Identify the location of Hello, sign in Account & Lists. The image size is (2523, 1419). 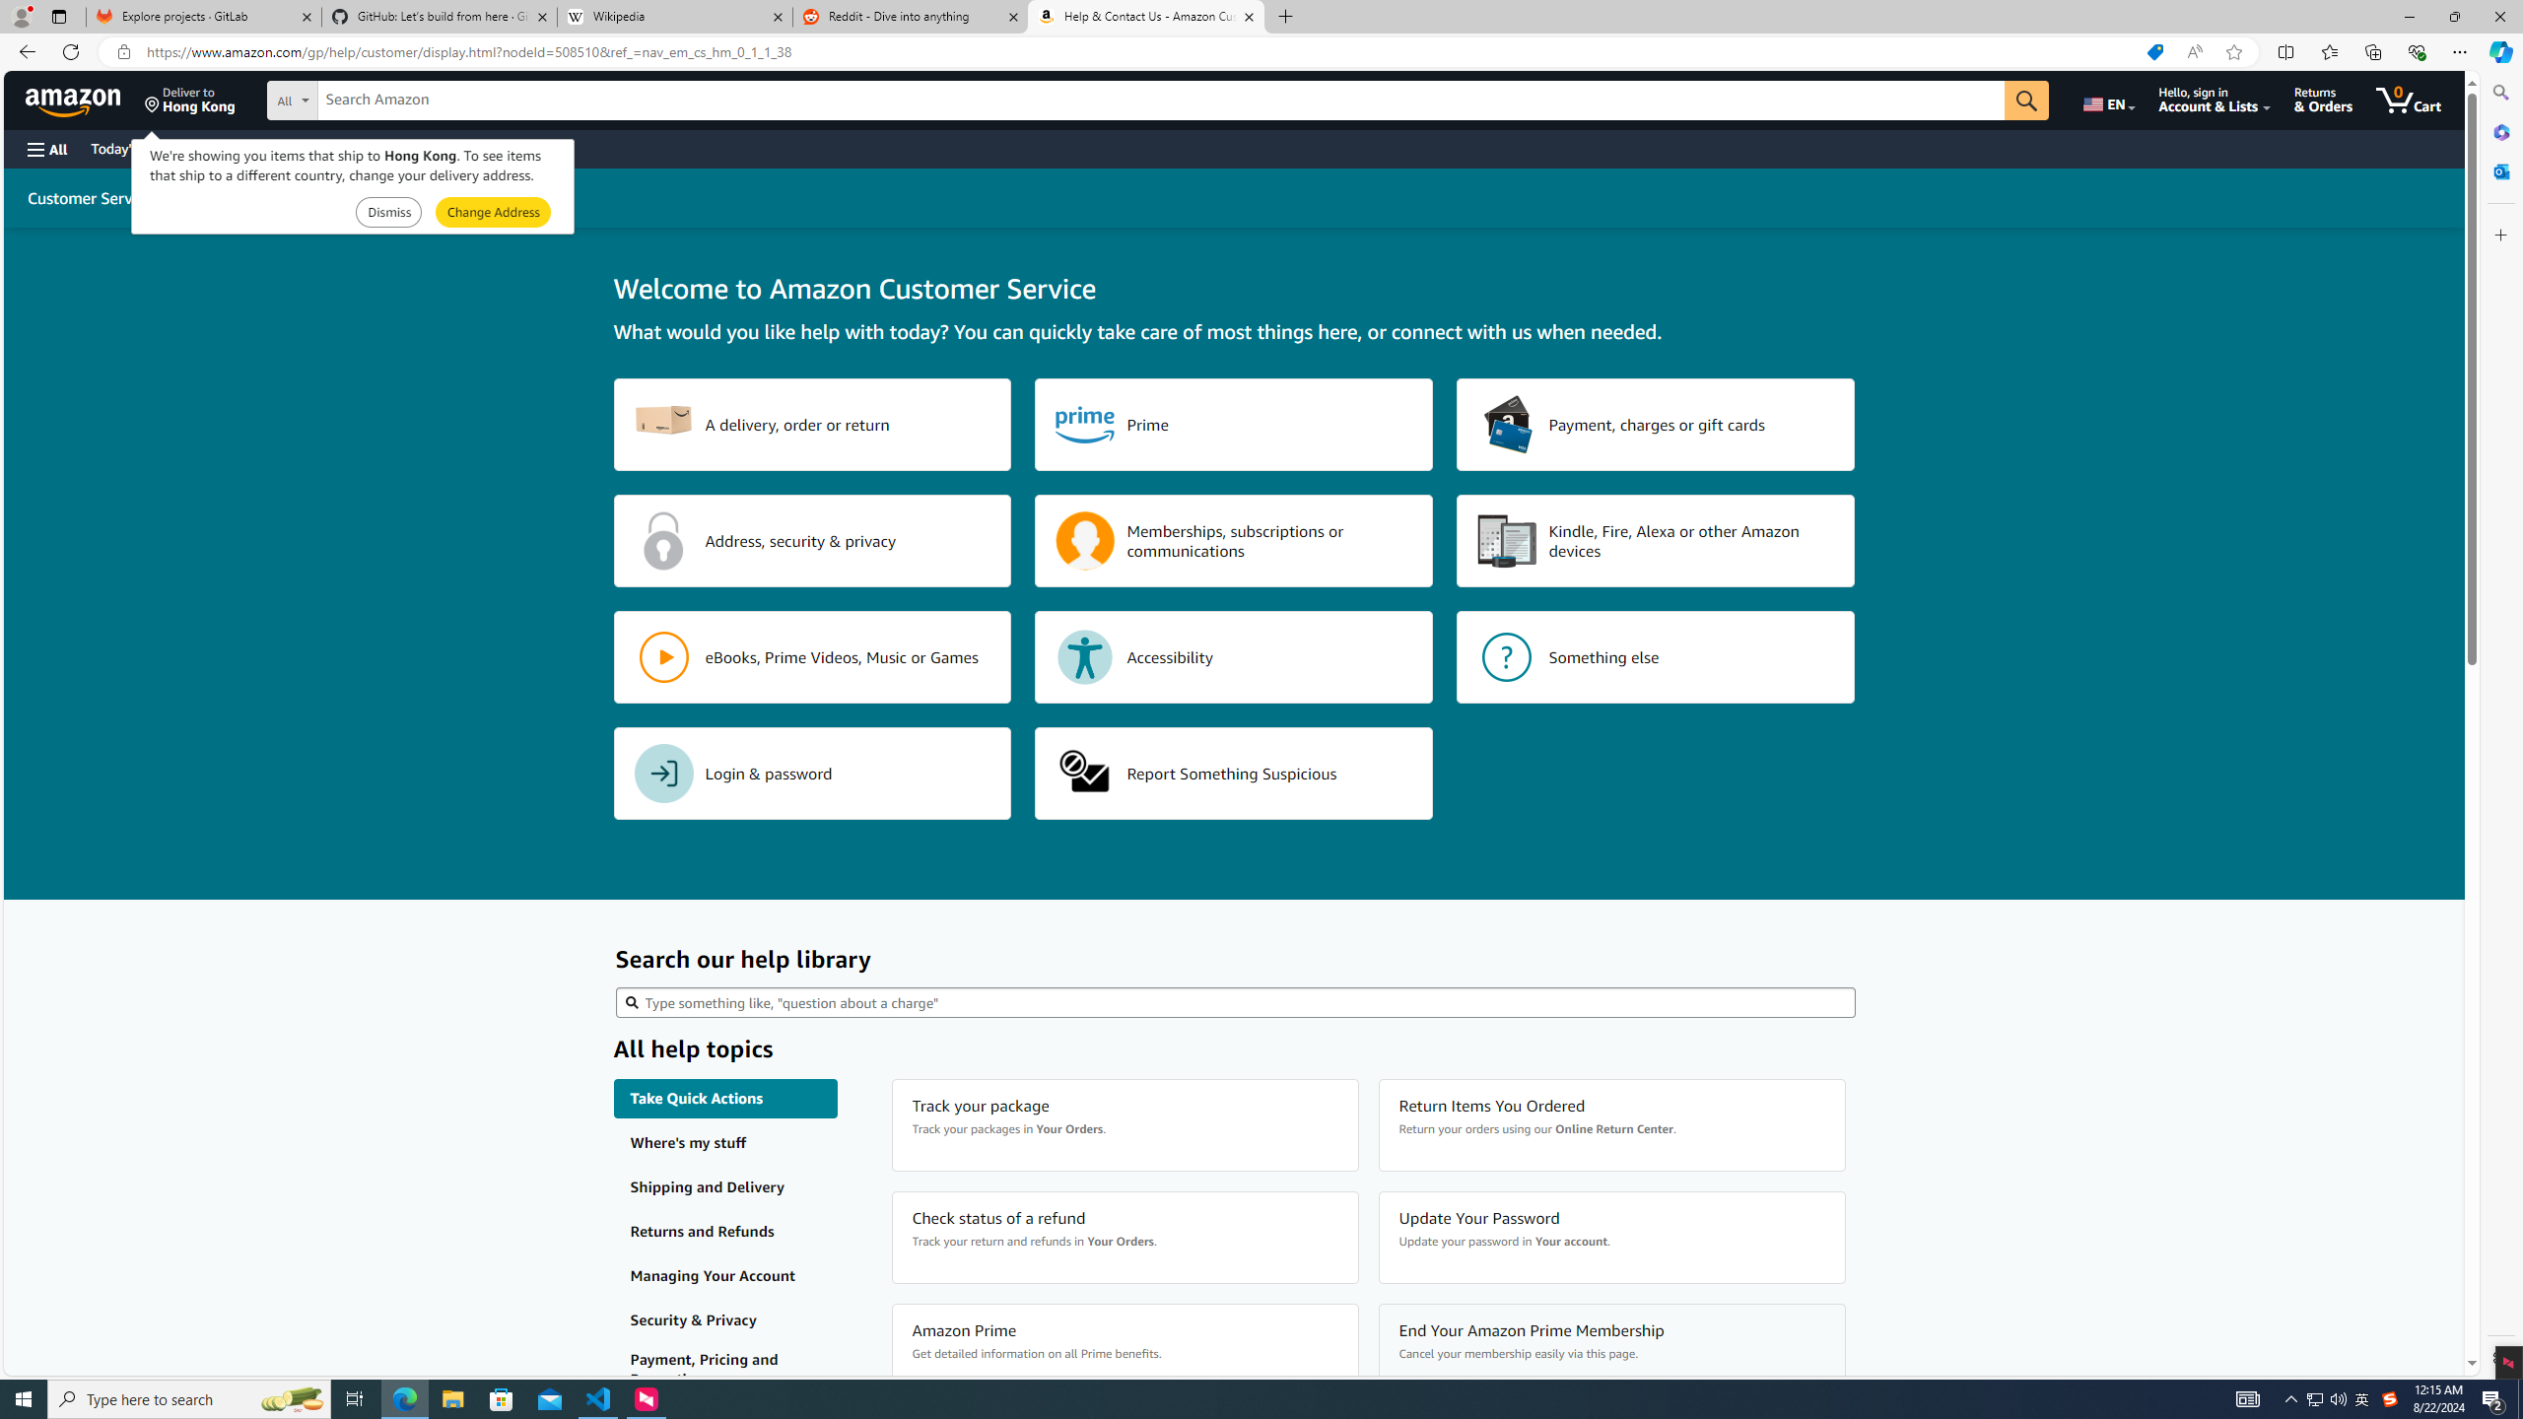
(2216, 100).